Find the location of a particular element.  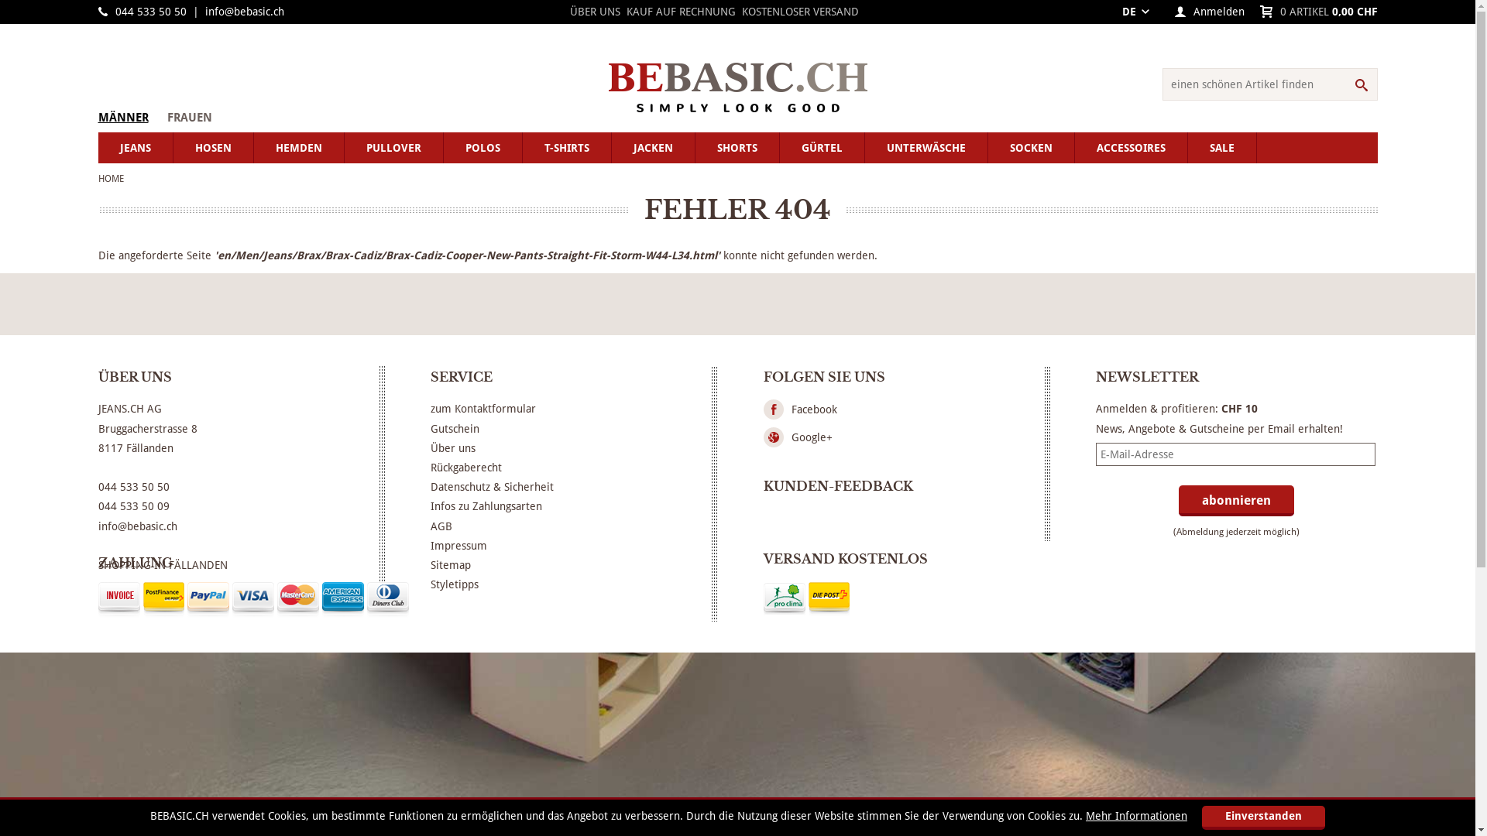

HOME is located at coordinates (110, 179).